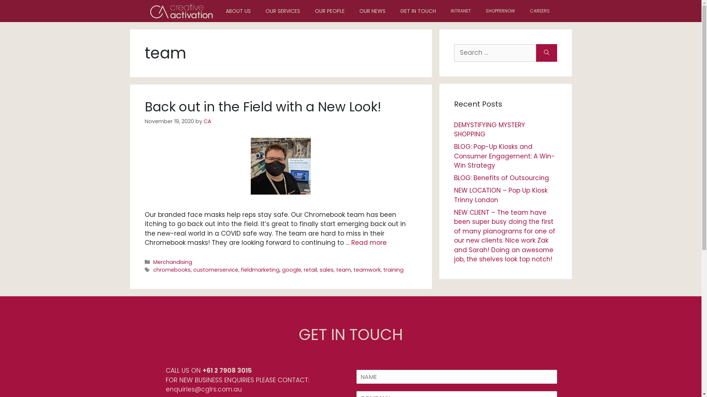  Describe the element at coordinates (310, 270) in the screenshot. I see `retail` at that location.